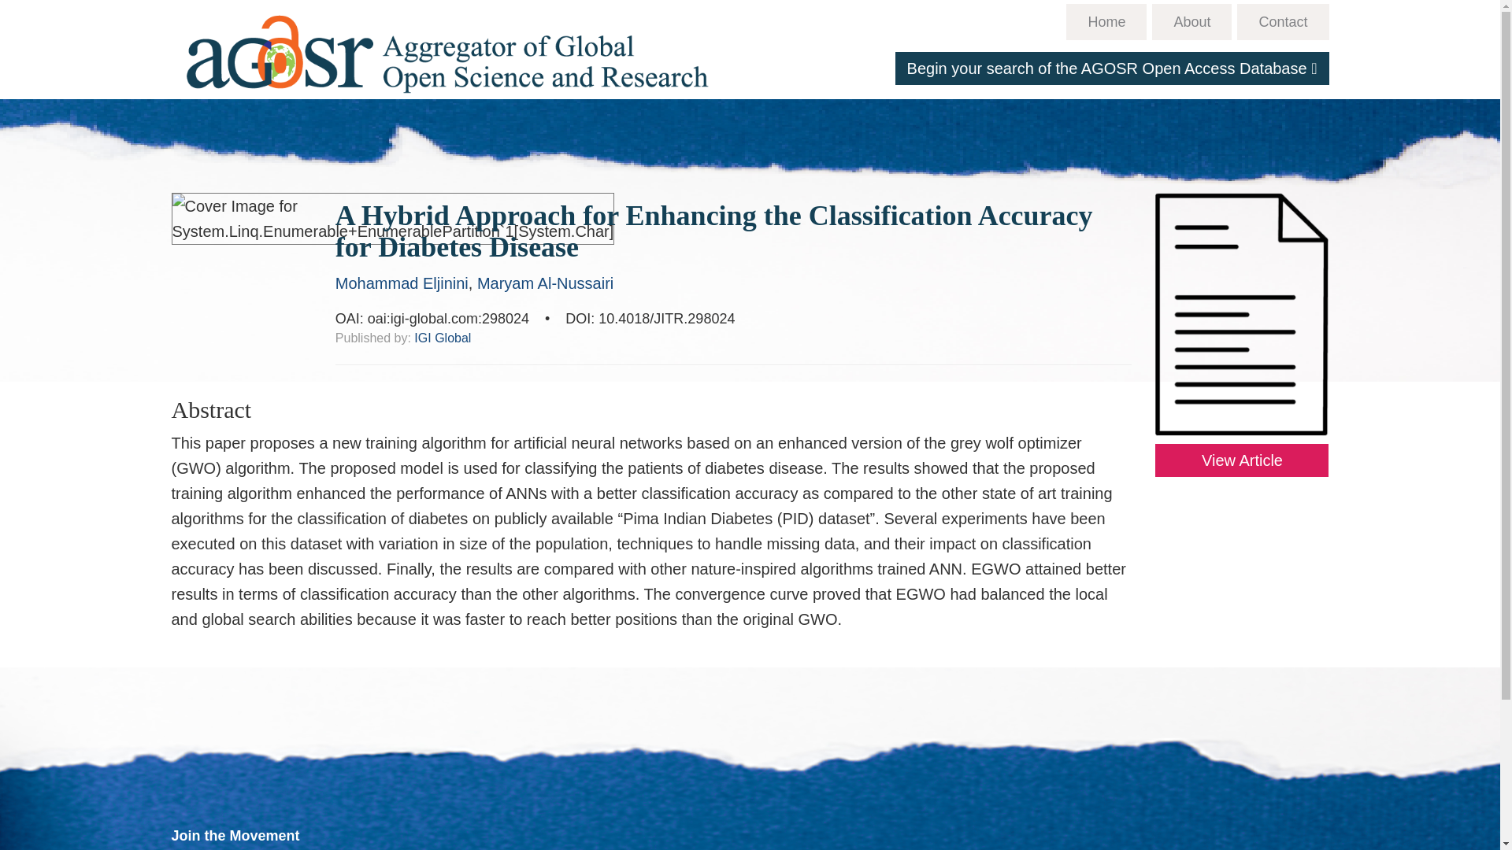 The image size is (1512, 850). I want to click on IGI Global, so click(443, 338).